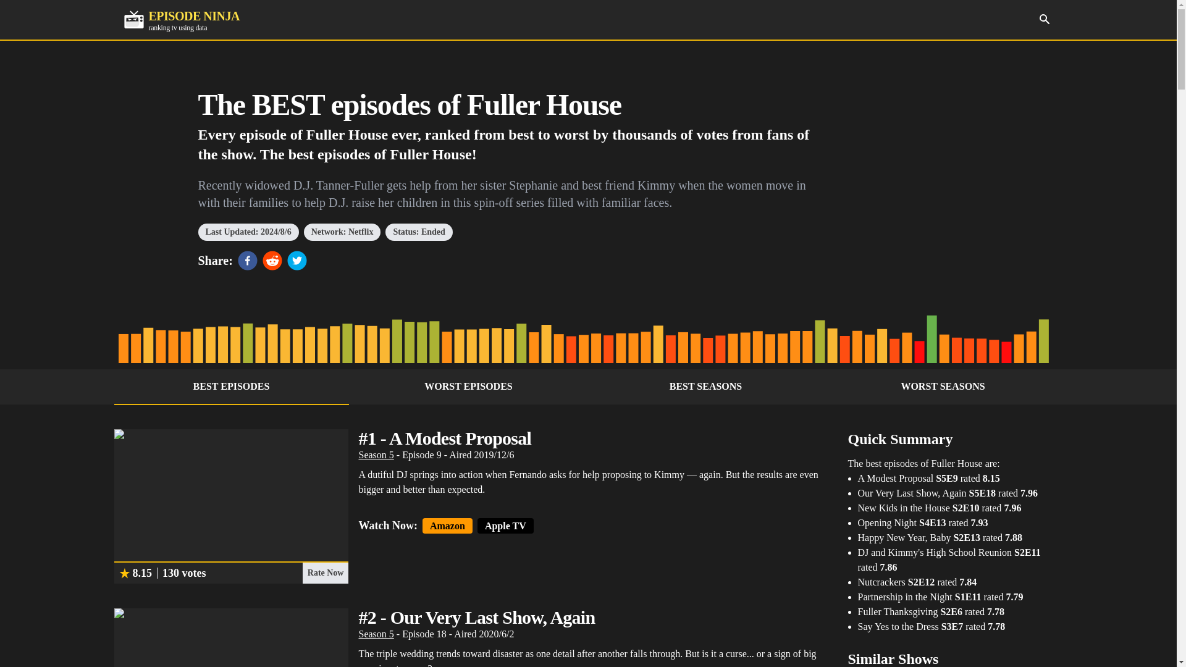 The width and height of the screenshot is (1186, 667). Describe the element at coordinates (1044, 19) in the screenshot. I see `Network: Netflix` at that location.